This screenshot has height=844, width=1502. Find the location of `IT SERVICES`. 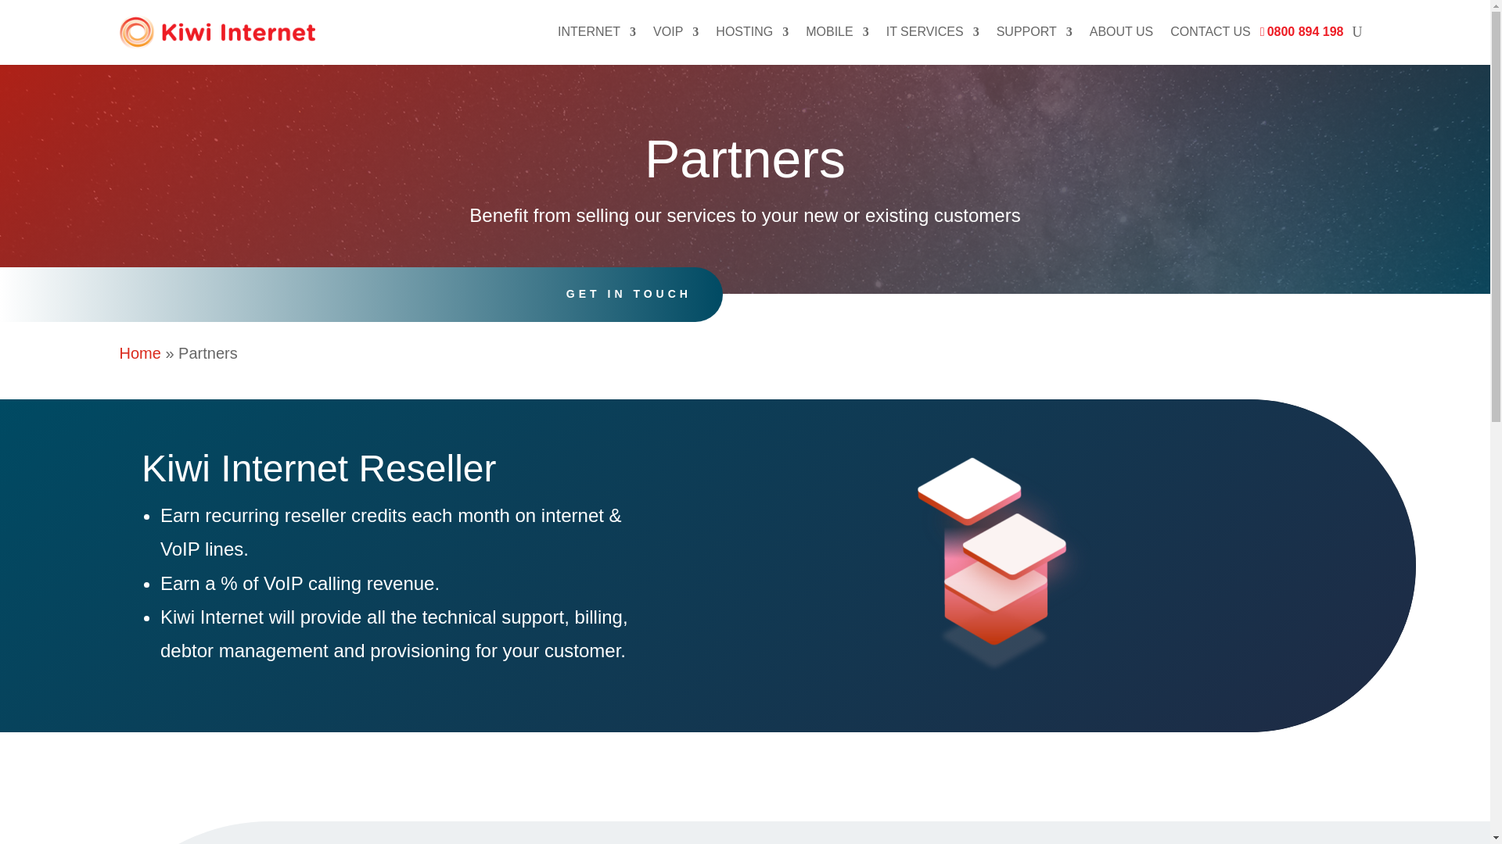

IT SERVICES is located at coordinates (932, 33).